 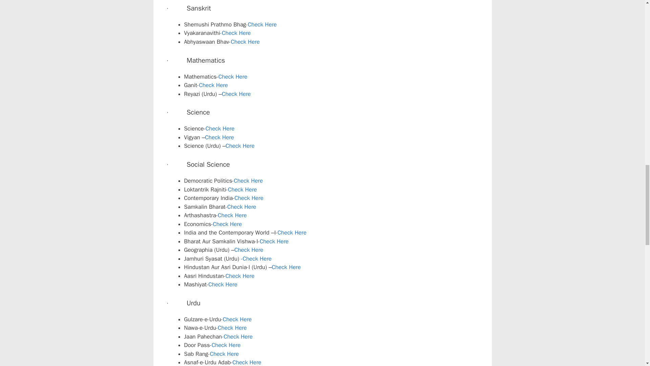 What do you see at coordinates (242, 189) in the screenshot?
I see `Check Here` at bounding box center [242, 189].